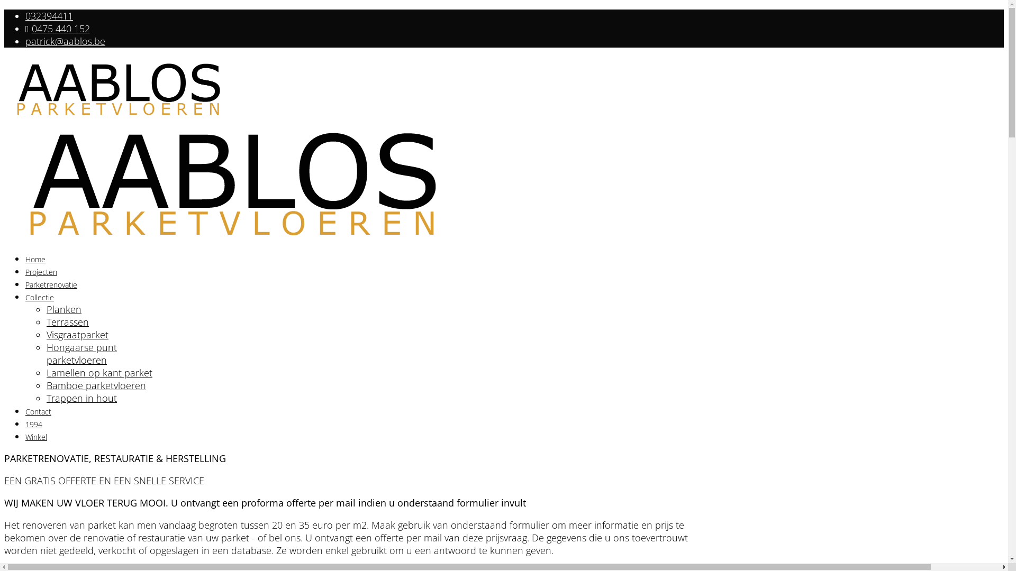 Image resolution: width=1016 pixels, height=571 pixels. What do you see at coordinates (81, 398) in the screenshot?
I see `Trappen in hout` at bounding box center [81, 398].